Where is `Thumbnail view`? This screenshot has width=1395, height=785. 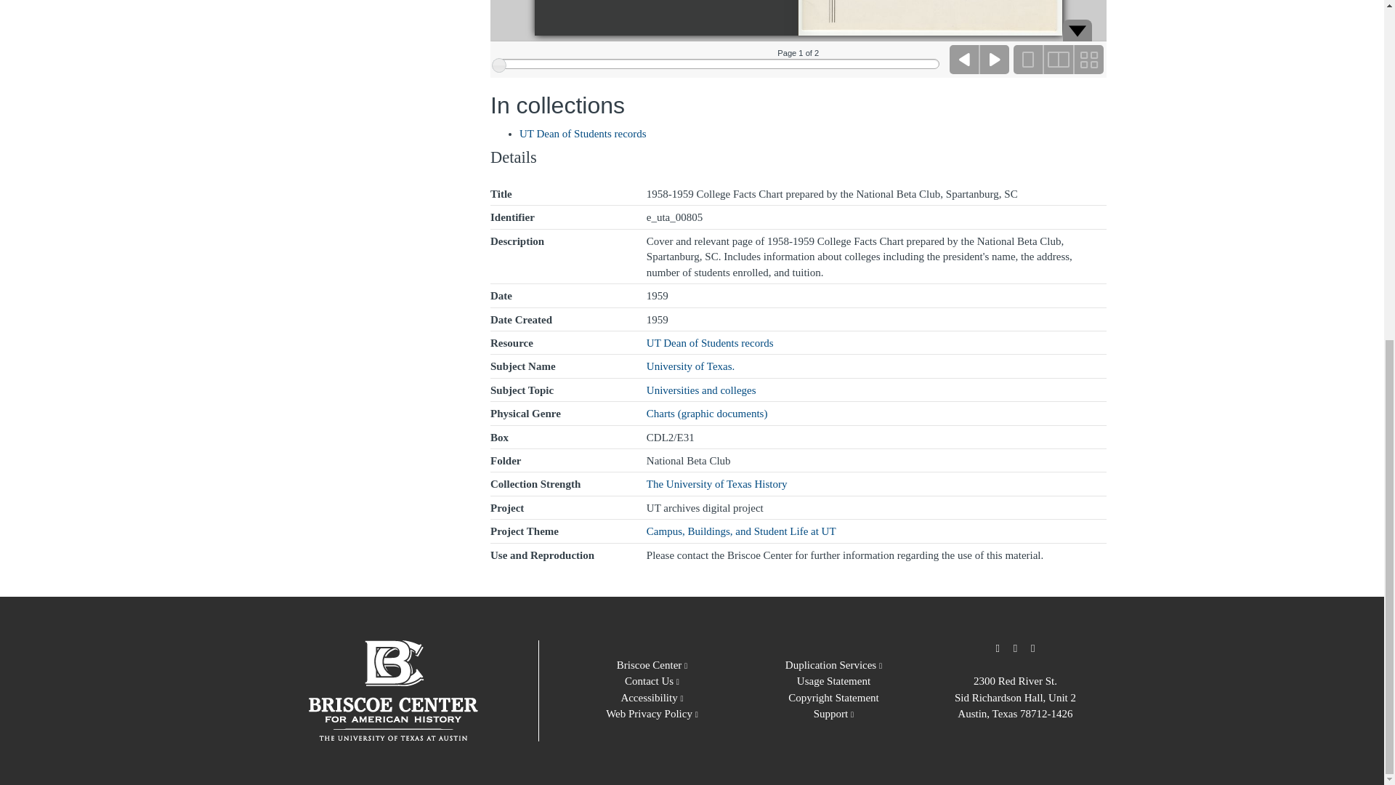
Thumbnail view is located at coordinates (1088, 59).